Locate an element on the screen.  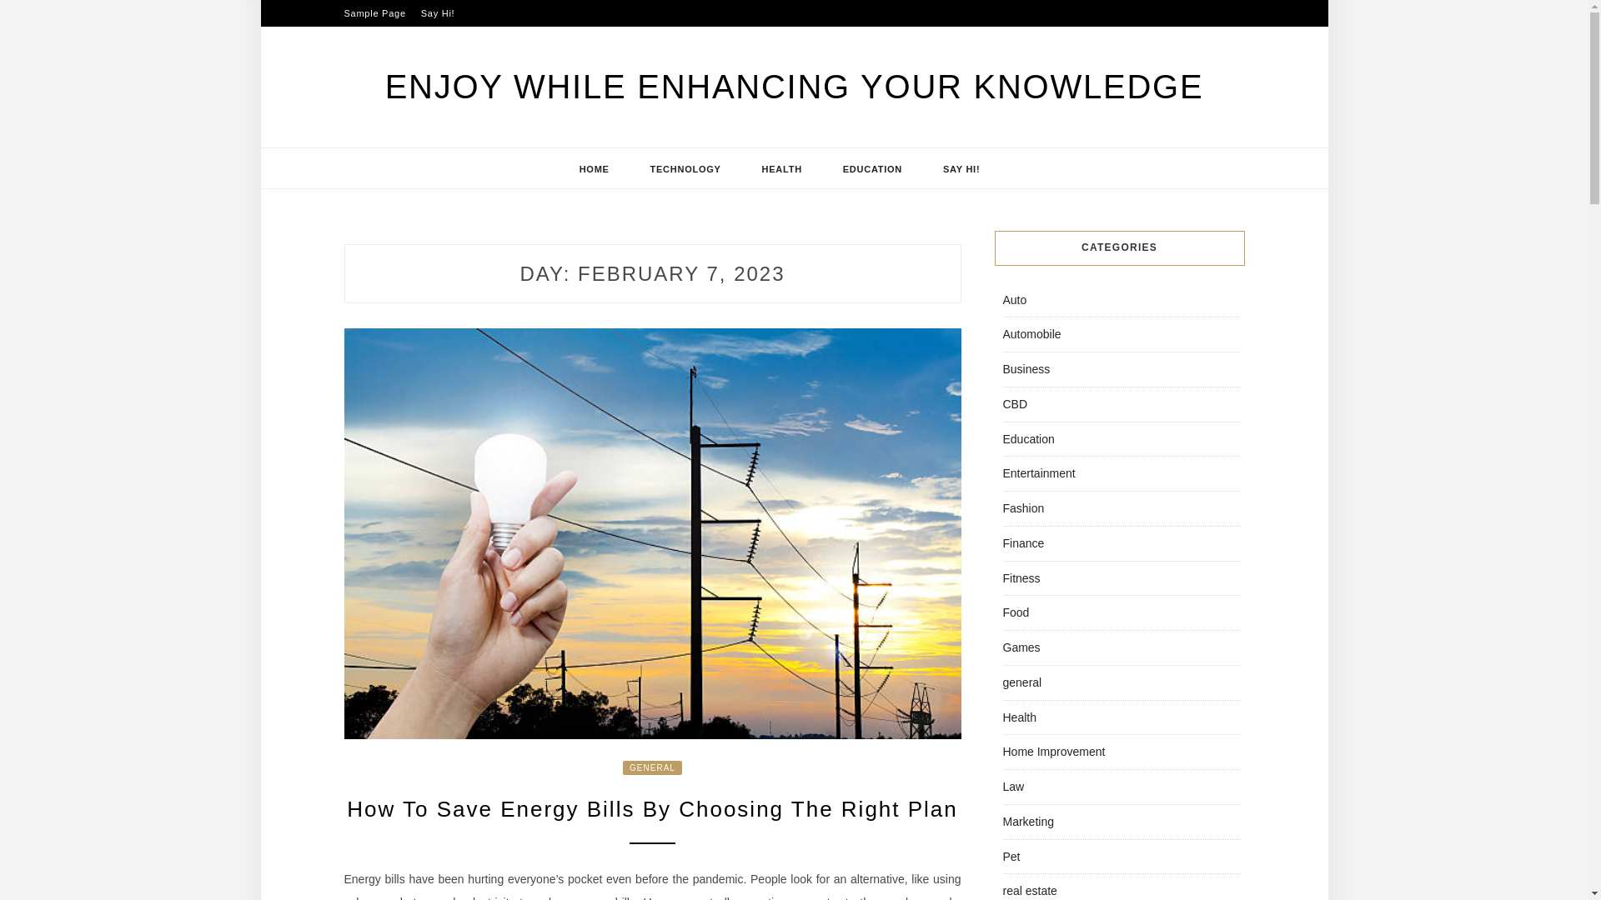
Finance is located at coordinates (1022, 542).